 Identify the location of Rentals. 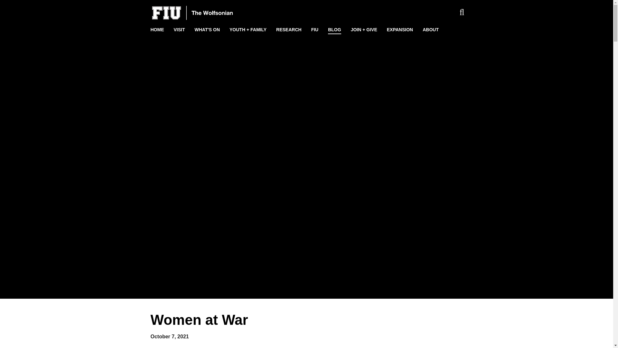
(43, 72).